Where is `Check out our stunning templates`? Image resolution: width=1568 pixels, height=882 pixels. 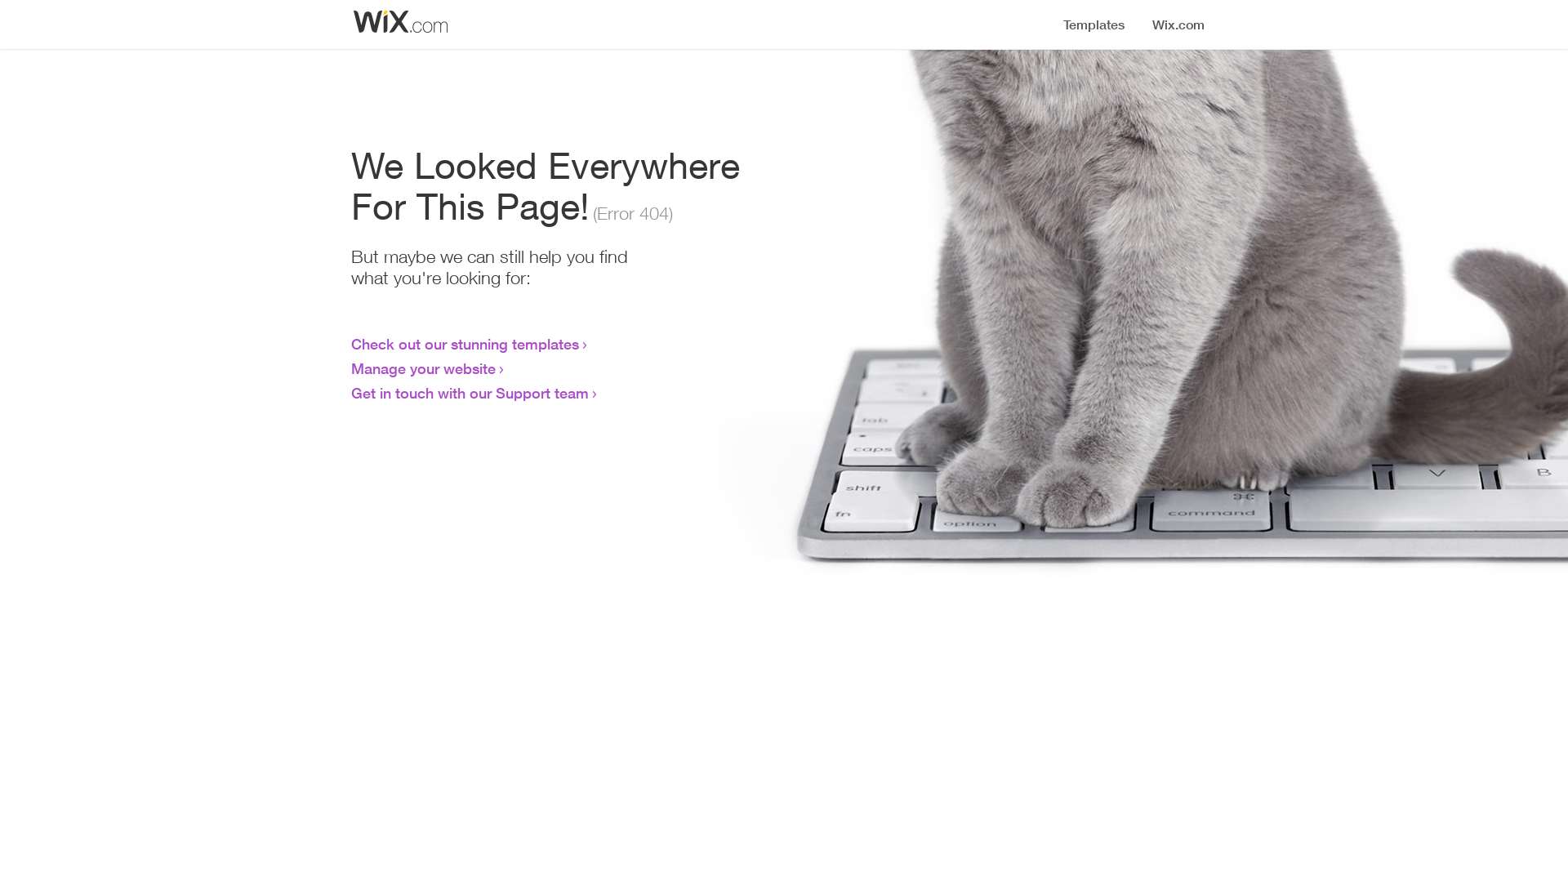
Check out our stunning templates is located at coordinates (465, 344).